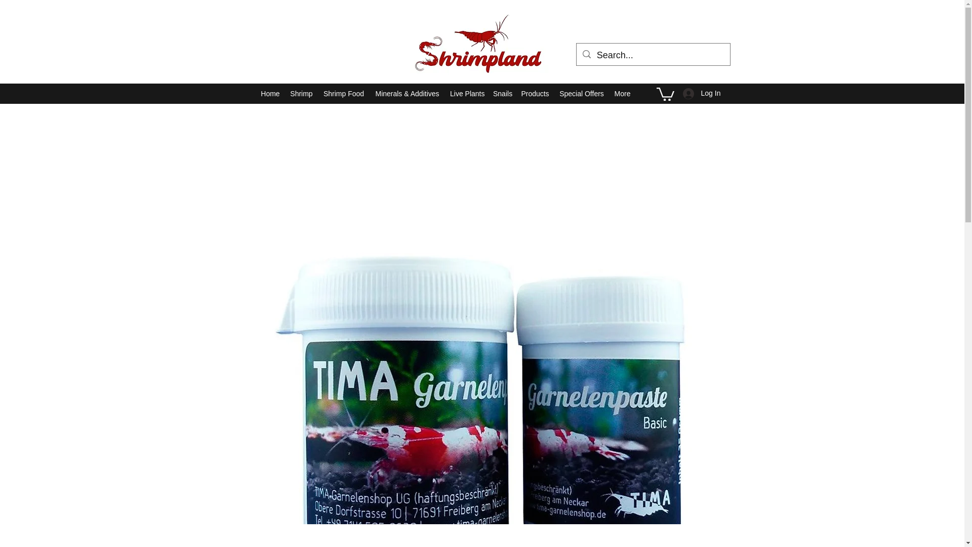 The width and height of the screenshot is (972, 547). What do you see at coordinates (270, 93) in the screenshot?
I see `Home` at bounding box center [270, 93].